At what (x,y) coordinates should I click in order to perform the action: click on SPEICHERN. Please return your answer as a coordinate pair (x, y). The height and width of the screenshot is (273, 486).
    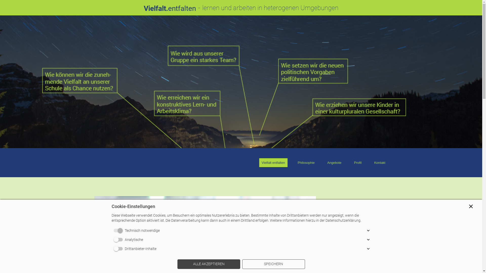
    Looking at the image, I should click on (273, 264).